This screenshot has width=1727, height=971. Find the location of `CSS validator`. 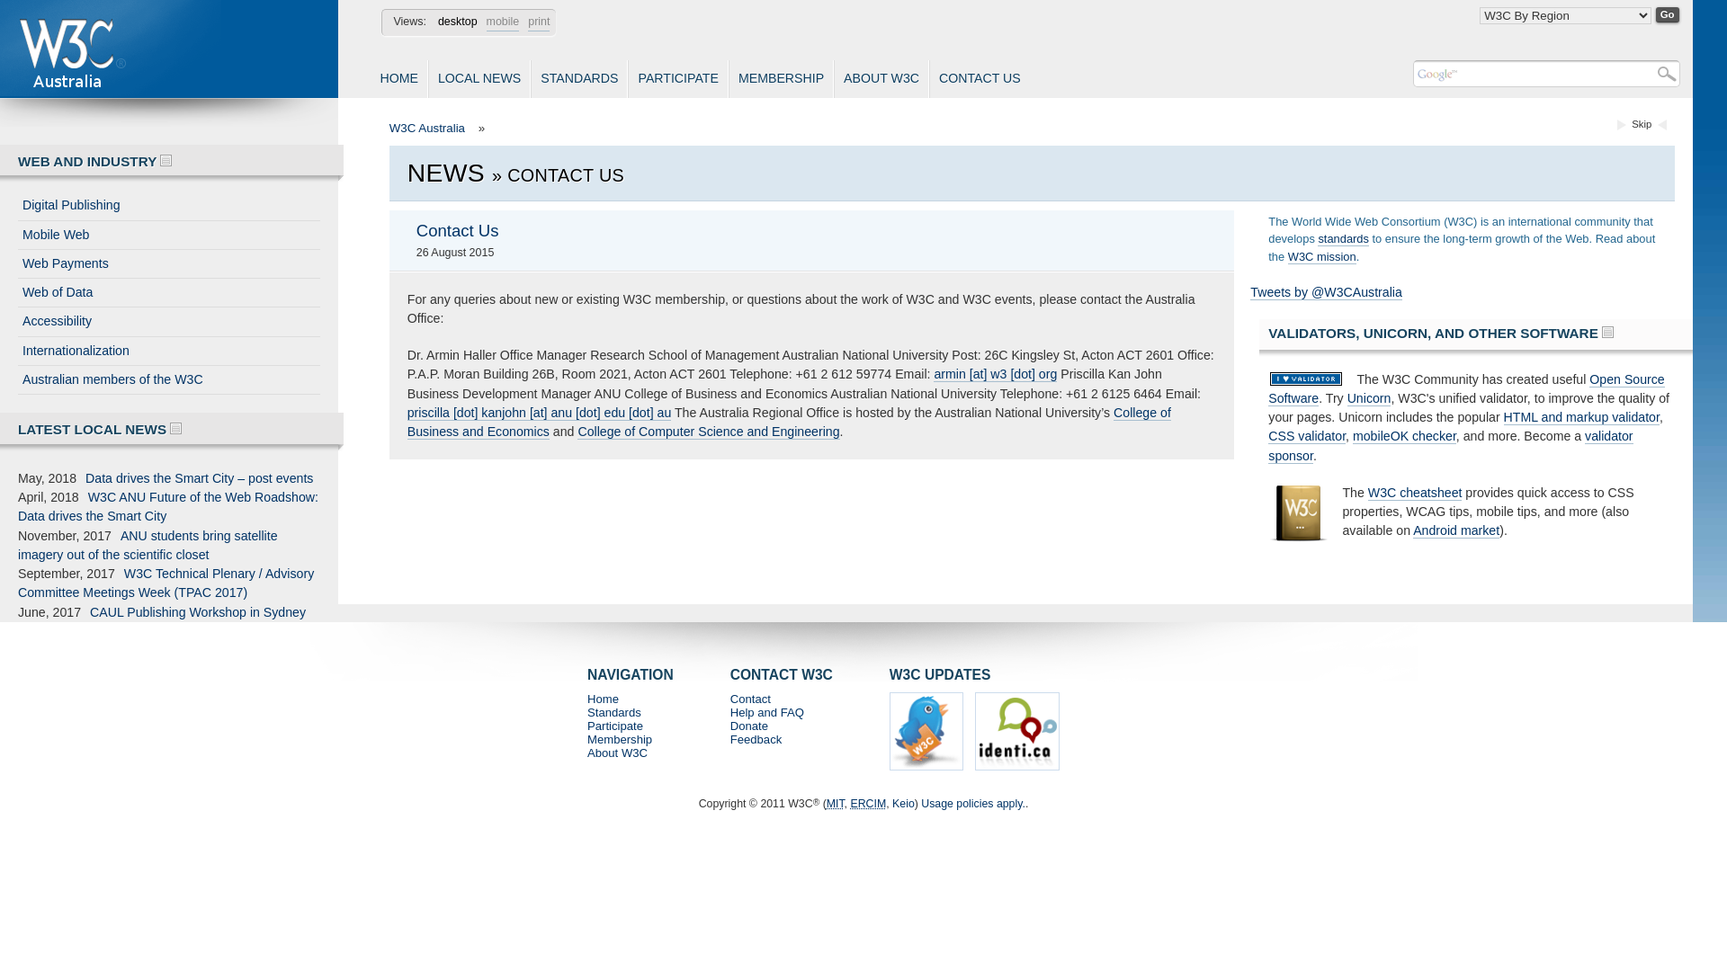

CSS validator is located at coordinates (1307, 437).